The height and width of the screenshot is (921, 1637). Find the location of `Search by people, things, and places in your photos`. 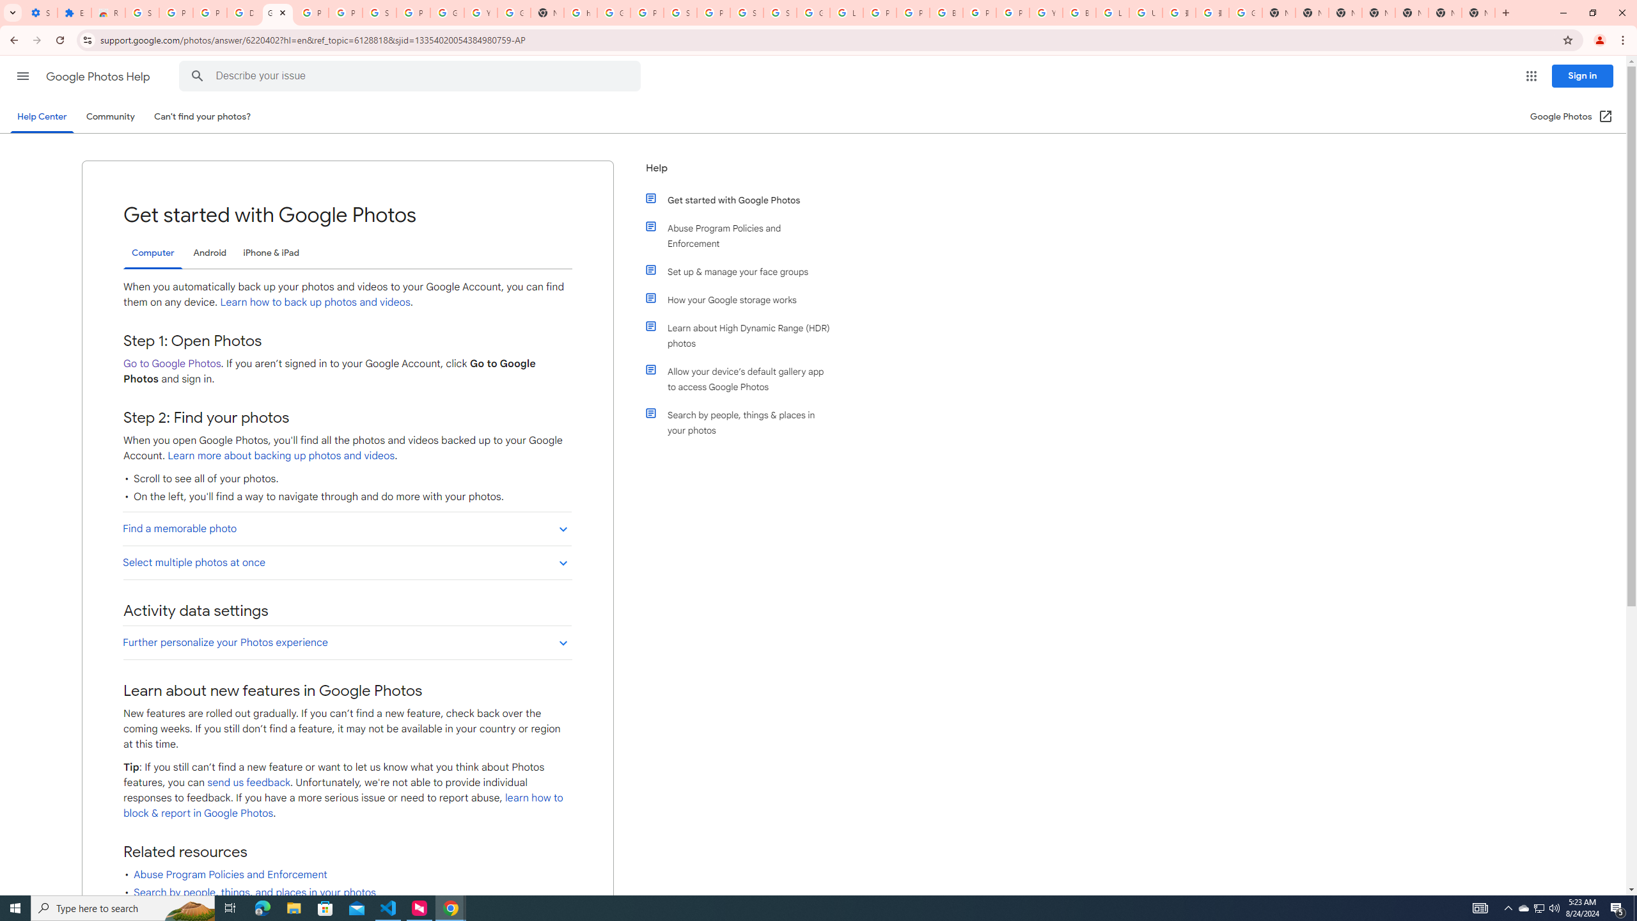

Search by people, things, and places in your photos is located at coordinates (255, 892).